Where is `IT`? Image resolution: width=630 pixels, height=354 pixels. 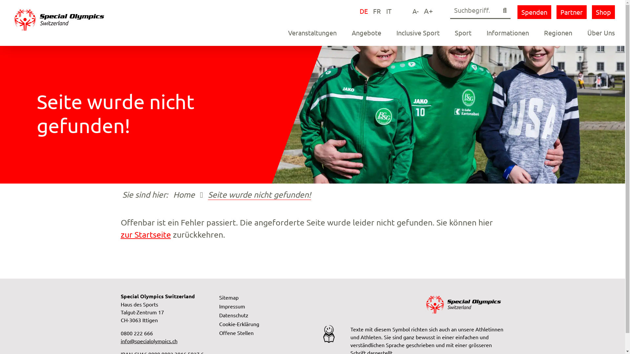 IT is located at coordinates (389, 11).